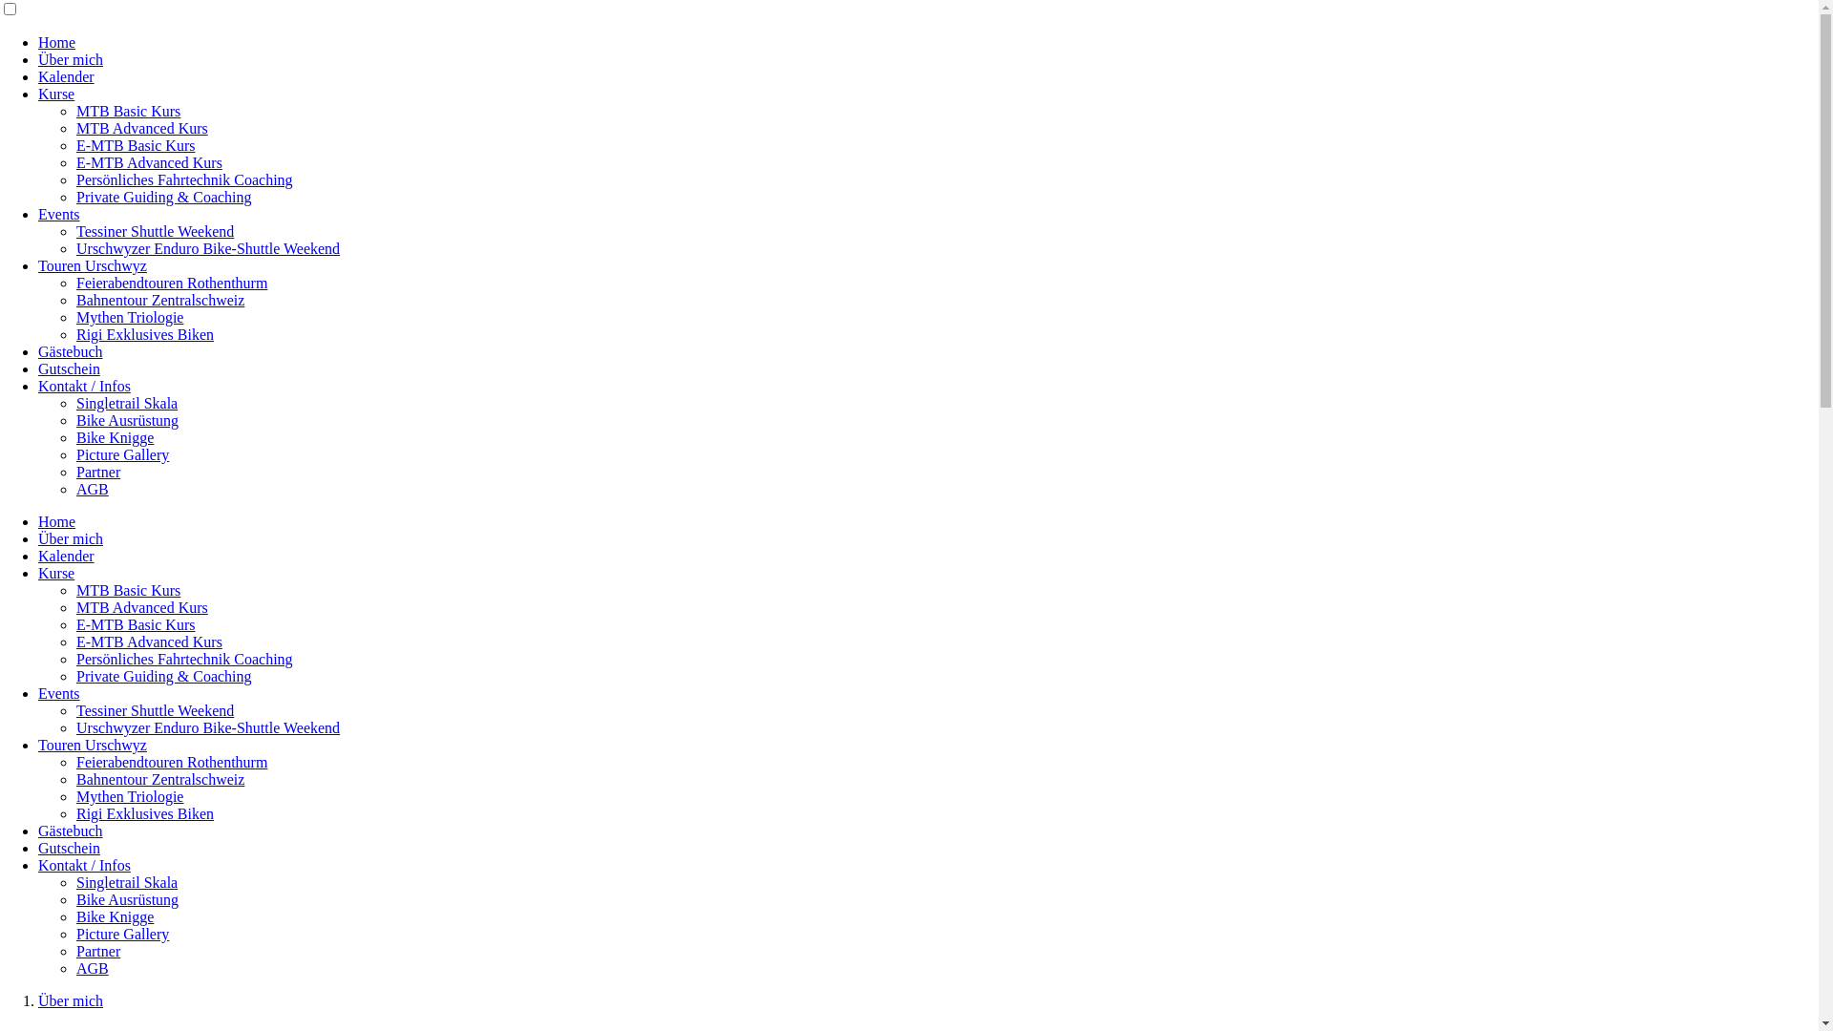 The width and height of the screenshot is (1833, 1031). What do you see at coordinates (115, 916) in the screenshot?
I see `Bike Knigge` at bounding box center [115, 916].